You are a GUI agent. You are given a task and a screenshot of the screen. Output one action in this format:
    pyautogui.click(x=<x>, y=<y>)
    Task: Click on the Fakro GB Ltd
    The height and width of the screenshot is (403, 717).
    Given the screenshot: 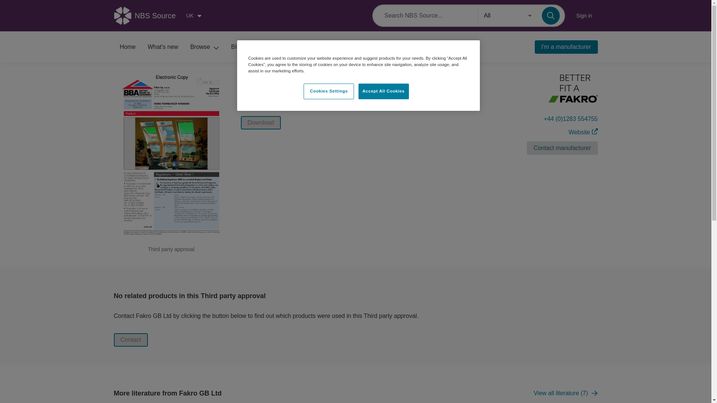 What is the action you would take?
    pyautogui.click(x=266, y=95)
    